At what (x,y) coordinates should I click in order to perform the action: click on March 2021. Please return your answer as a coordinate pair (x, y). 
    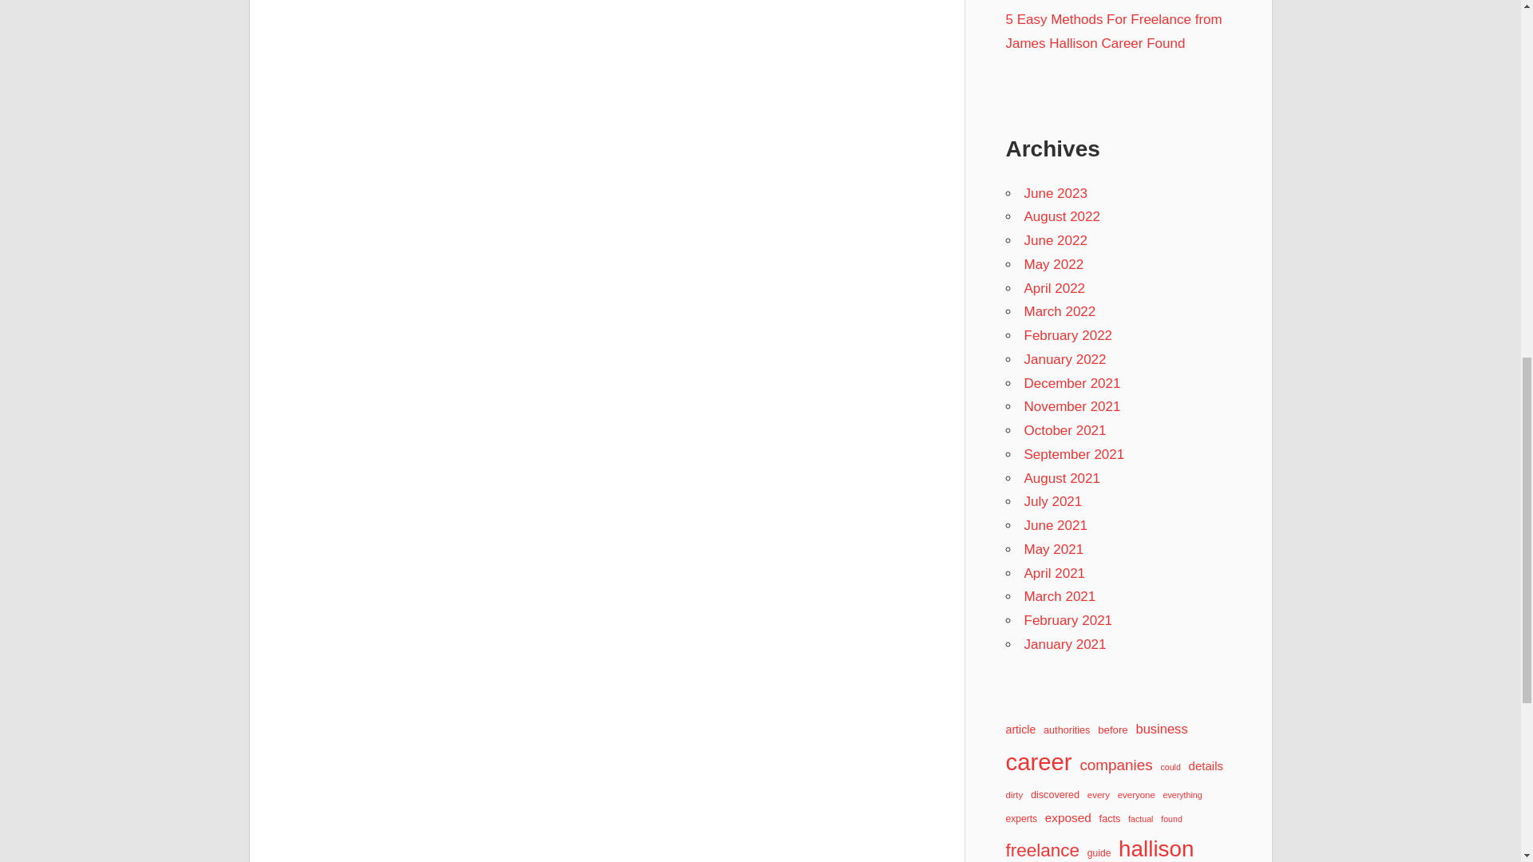
    Looking at the image, I should click on (1060, 596).